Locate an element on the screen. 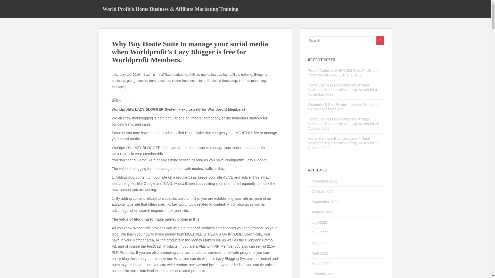  business is located at coordinates (118, 80).